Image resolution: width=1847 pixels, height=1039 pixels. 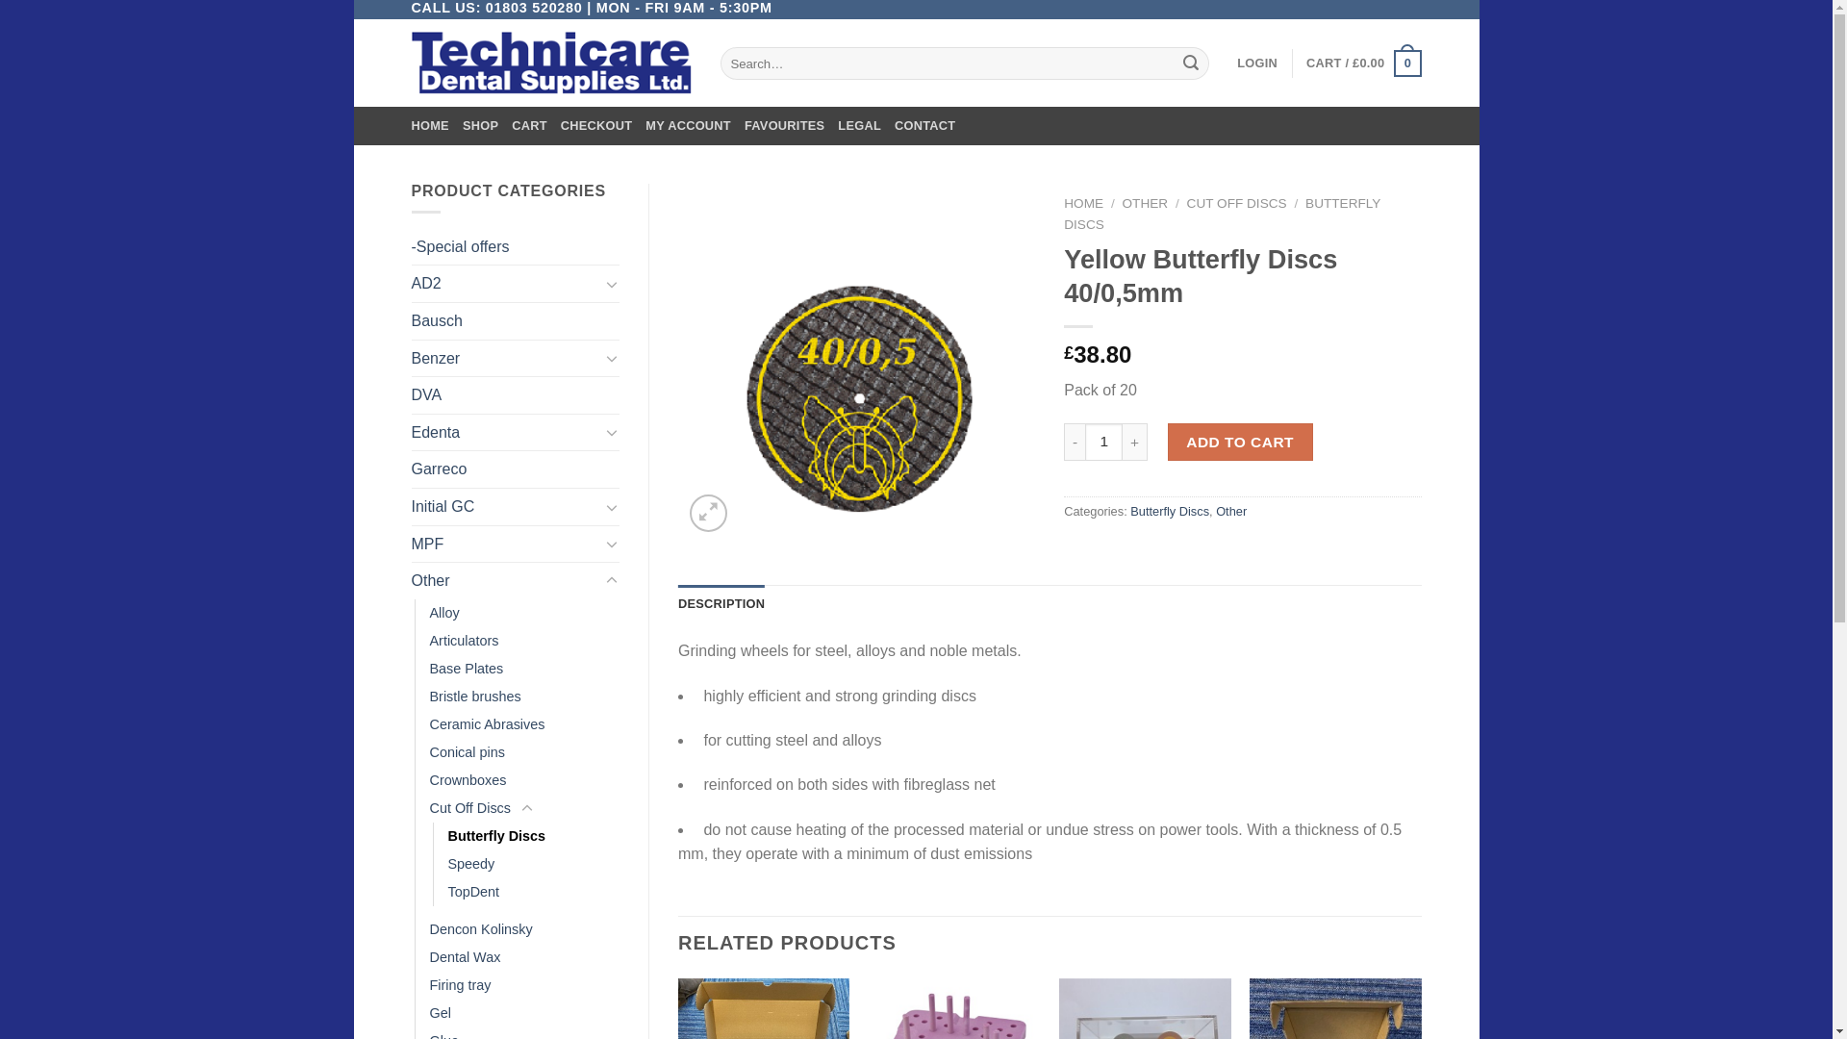 What do you see at coordinates (430, 126) in the screenshot?
I see `HOME` at bounding box center [430, 126].